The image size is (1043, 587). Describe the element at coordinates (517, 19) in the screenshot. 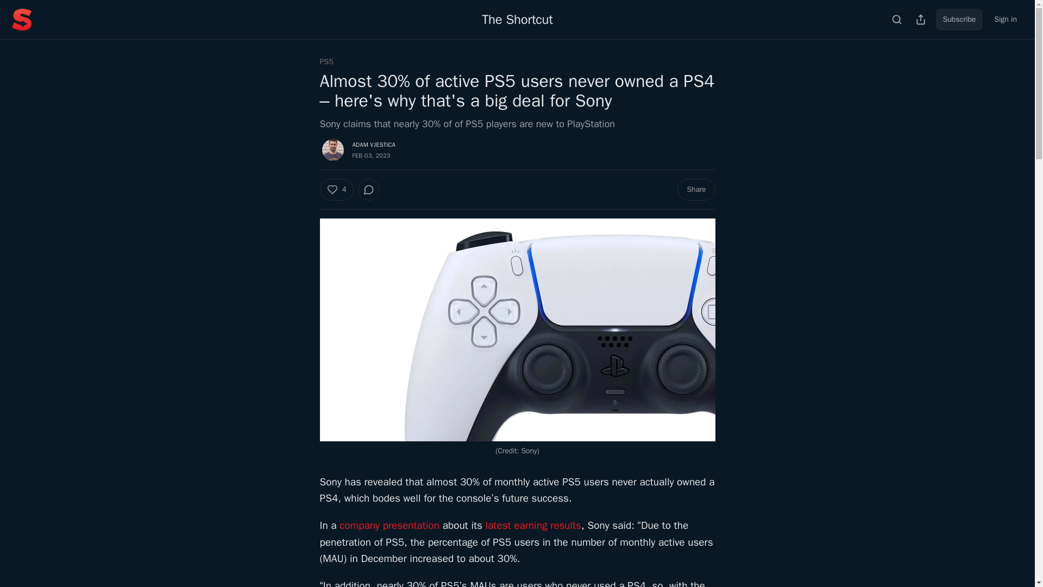

I see `The Shortcut` at that location.